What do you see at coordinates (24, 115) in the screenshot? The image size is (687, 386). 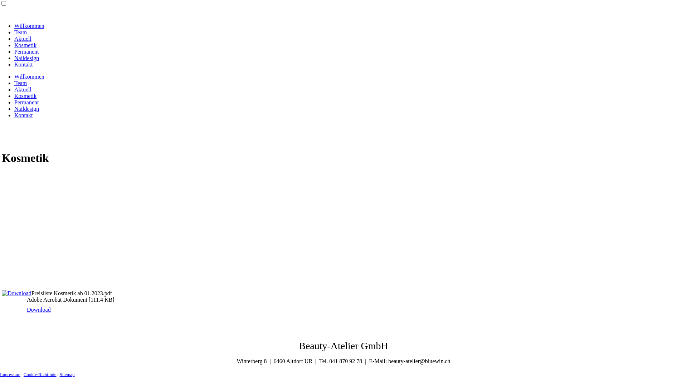 I see `Kontakt` at bounding box center [24, 115].